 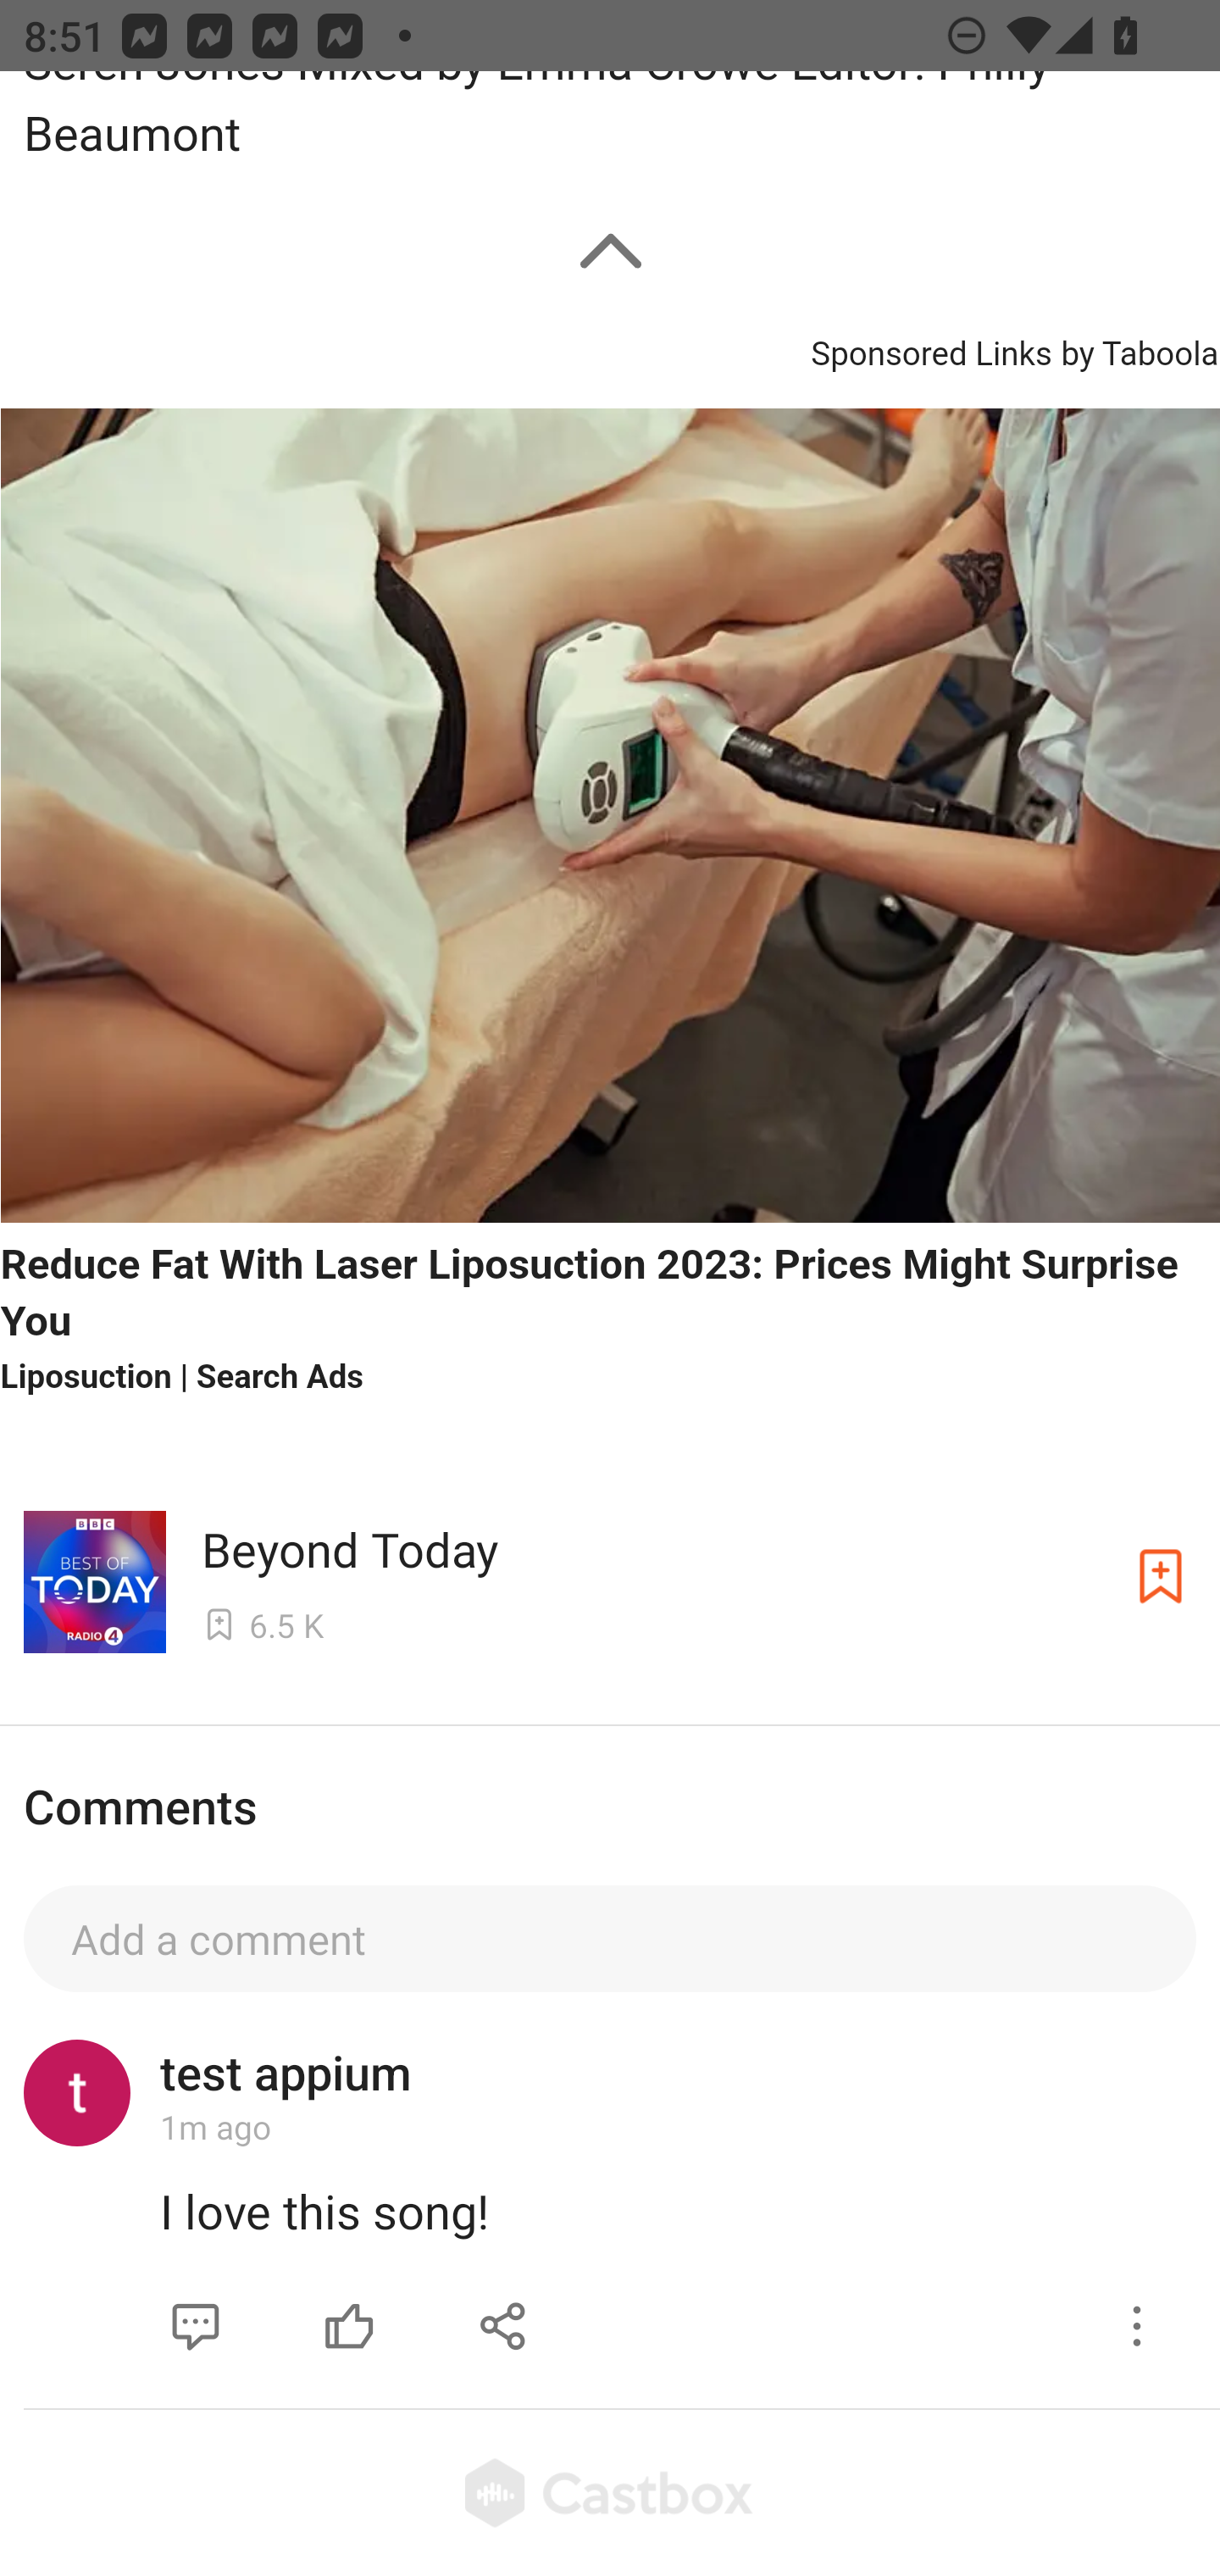 What do you see at coordinates (195, 2326) in the screenshot?
I see `` at bounding box center [195, 2326].